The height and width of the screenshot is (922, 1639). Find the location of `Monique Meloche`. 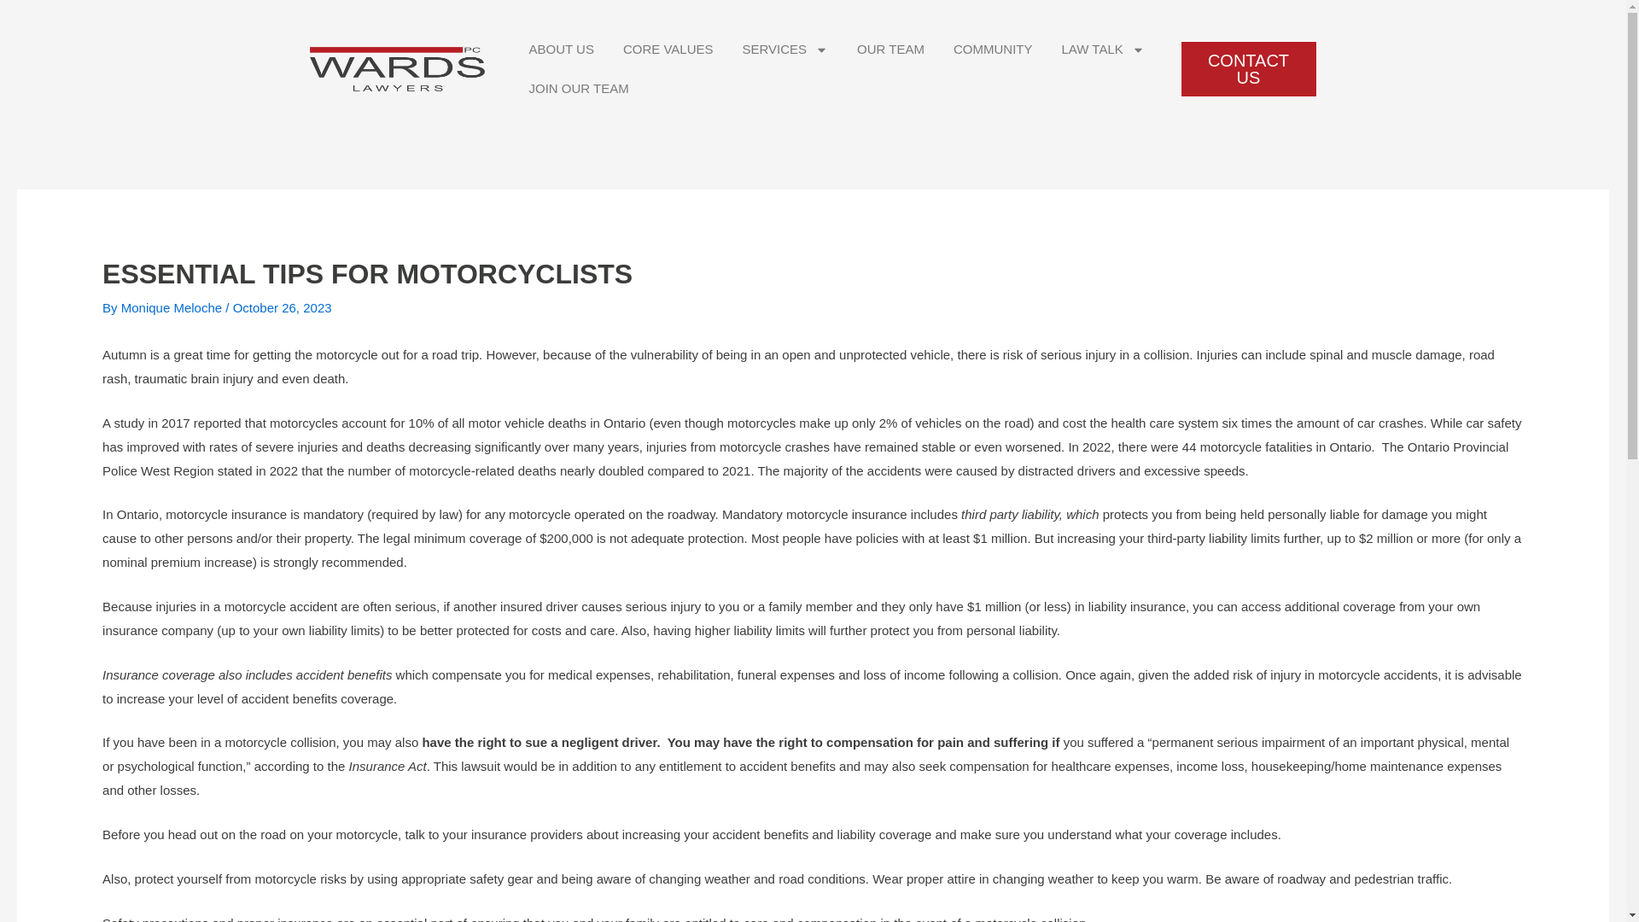

Monique Meloche is located at coordinates (173, 307).